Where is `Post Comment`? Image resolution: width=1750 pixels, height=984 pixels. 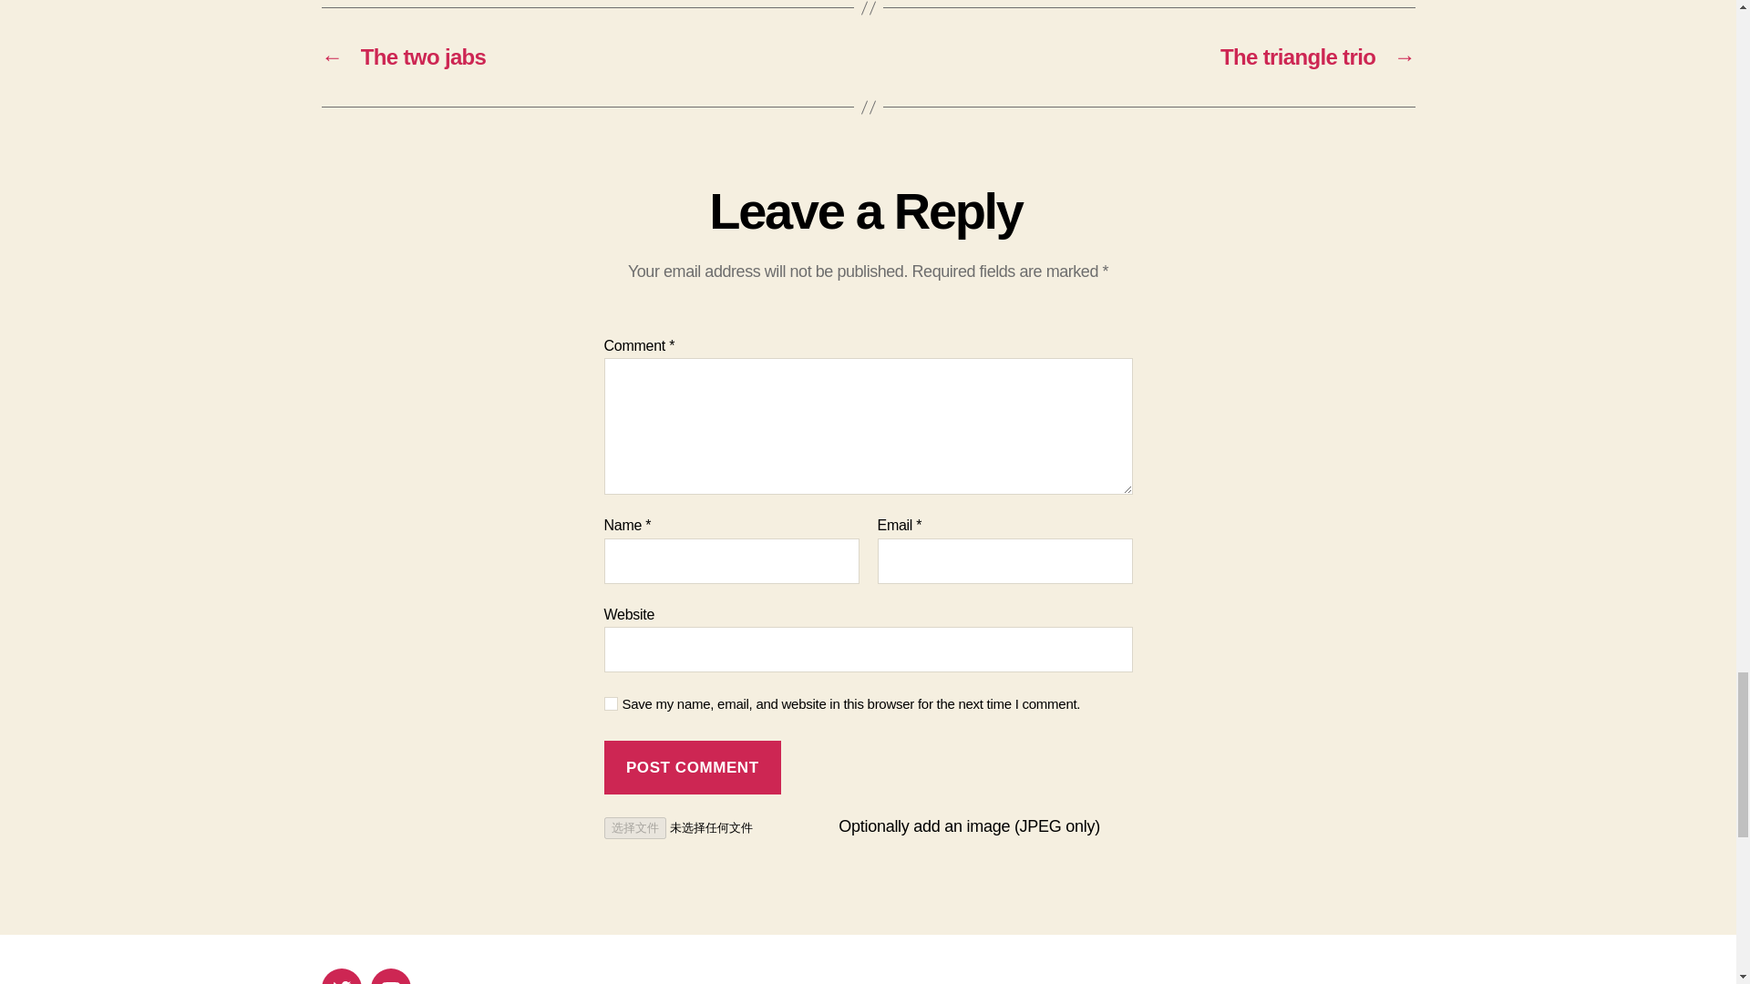 Post Comment is located at coordinates (692, 767).